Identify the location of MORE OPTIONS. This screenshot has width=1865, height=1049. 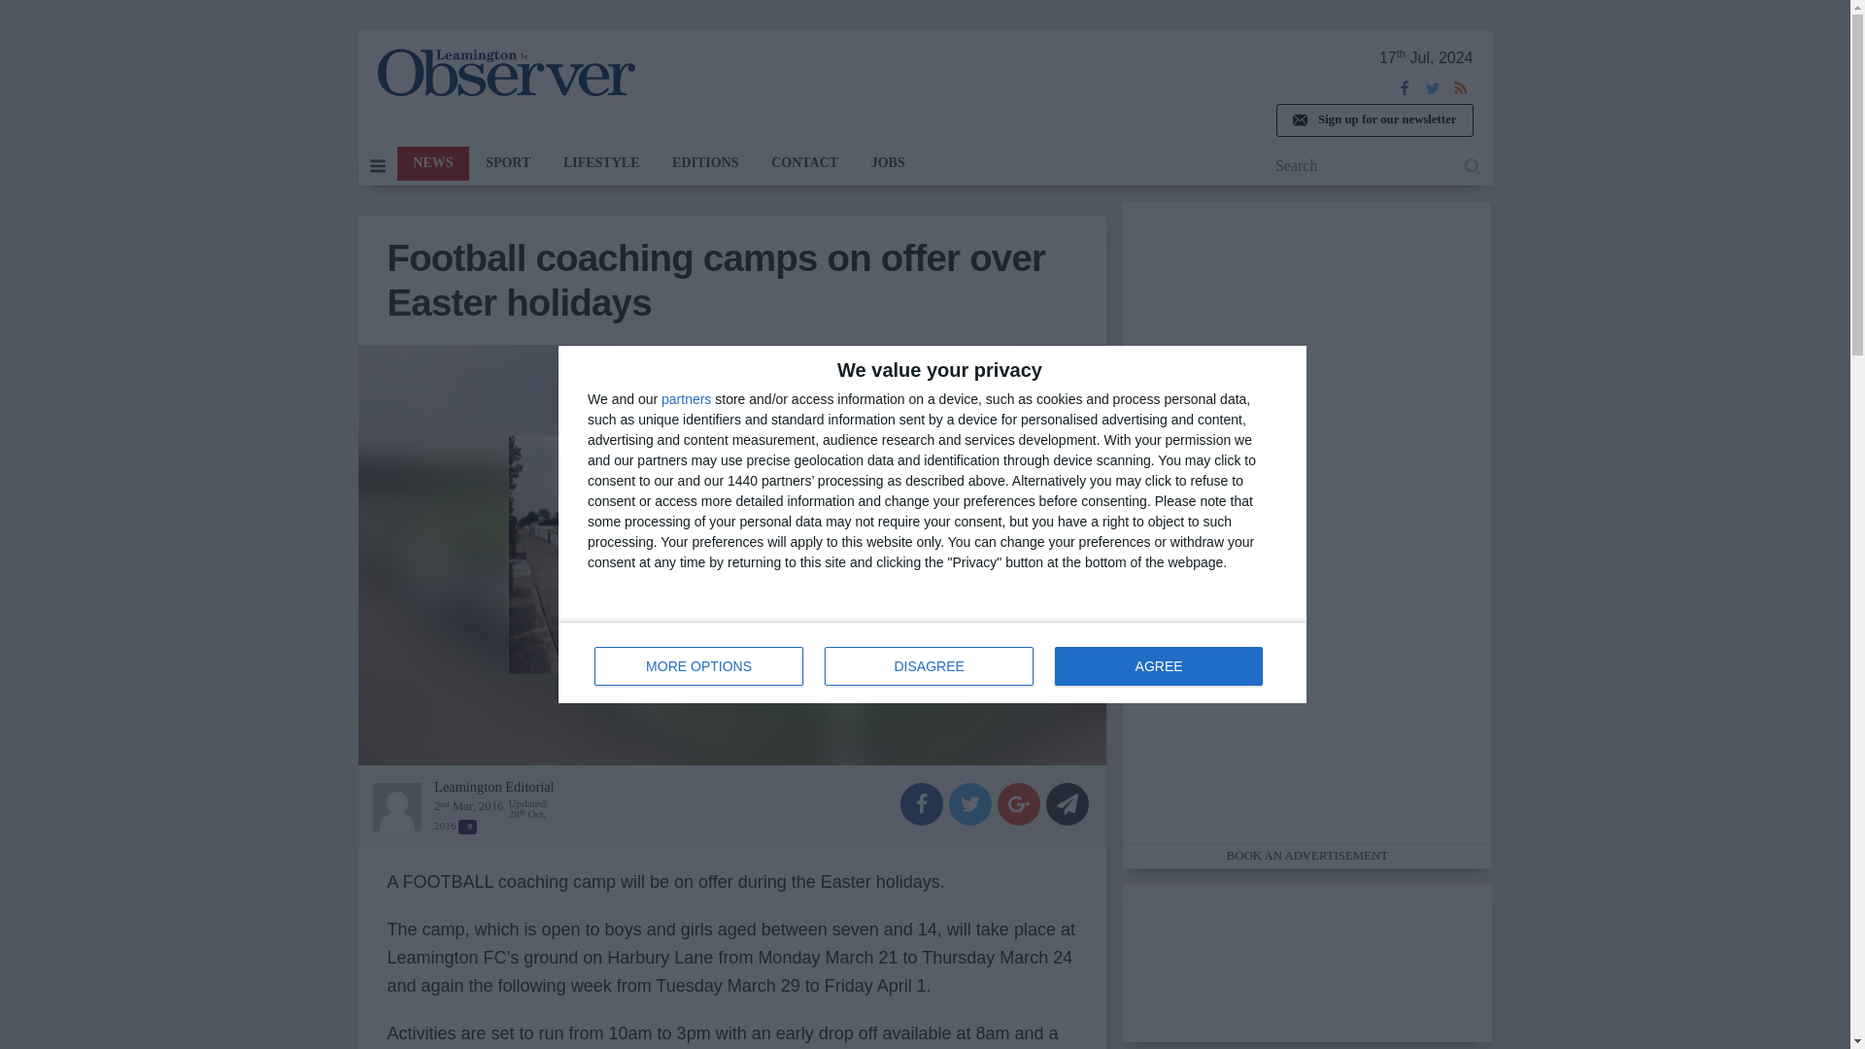
(1373, 120).